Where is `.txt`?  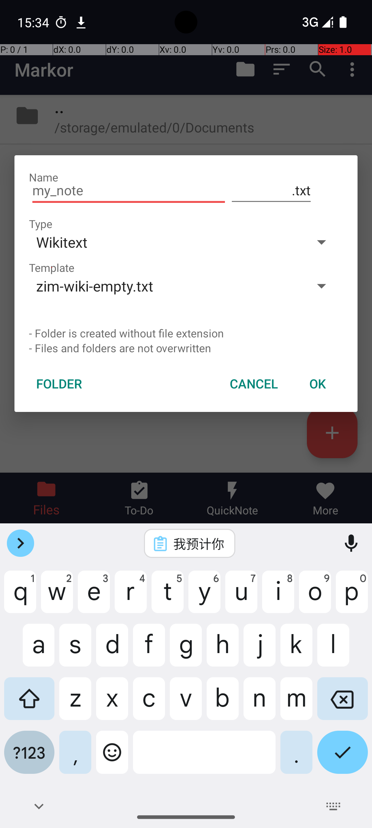
.txt is located at coordinates (271, 190).